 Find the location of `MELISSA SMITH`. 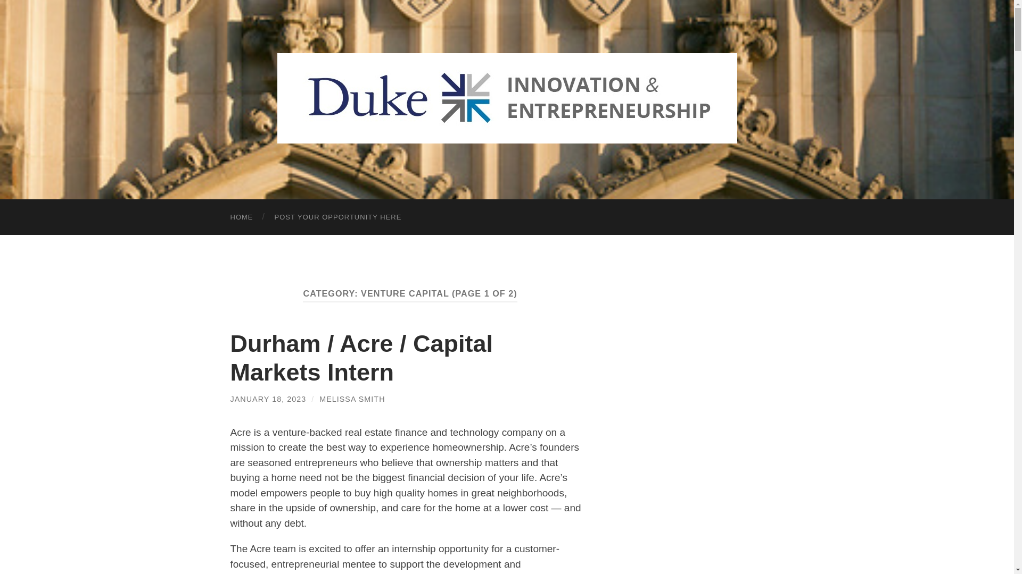

MELISSA SMITH is located at coordinates (352, 399).